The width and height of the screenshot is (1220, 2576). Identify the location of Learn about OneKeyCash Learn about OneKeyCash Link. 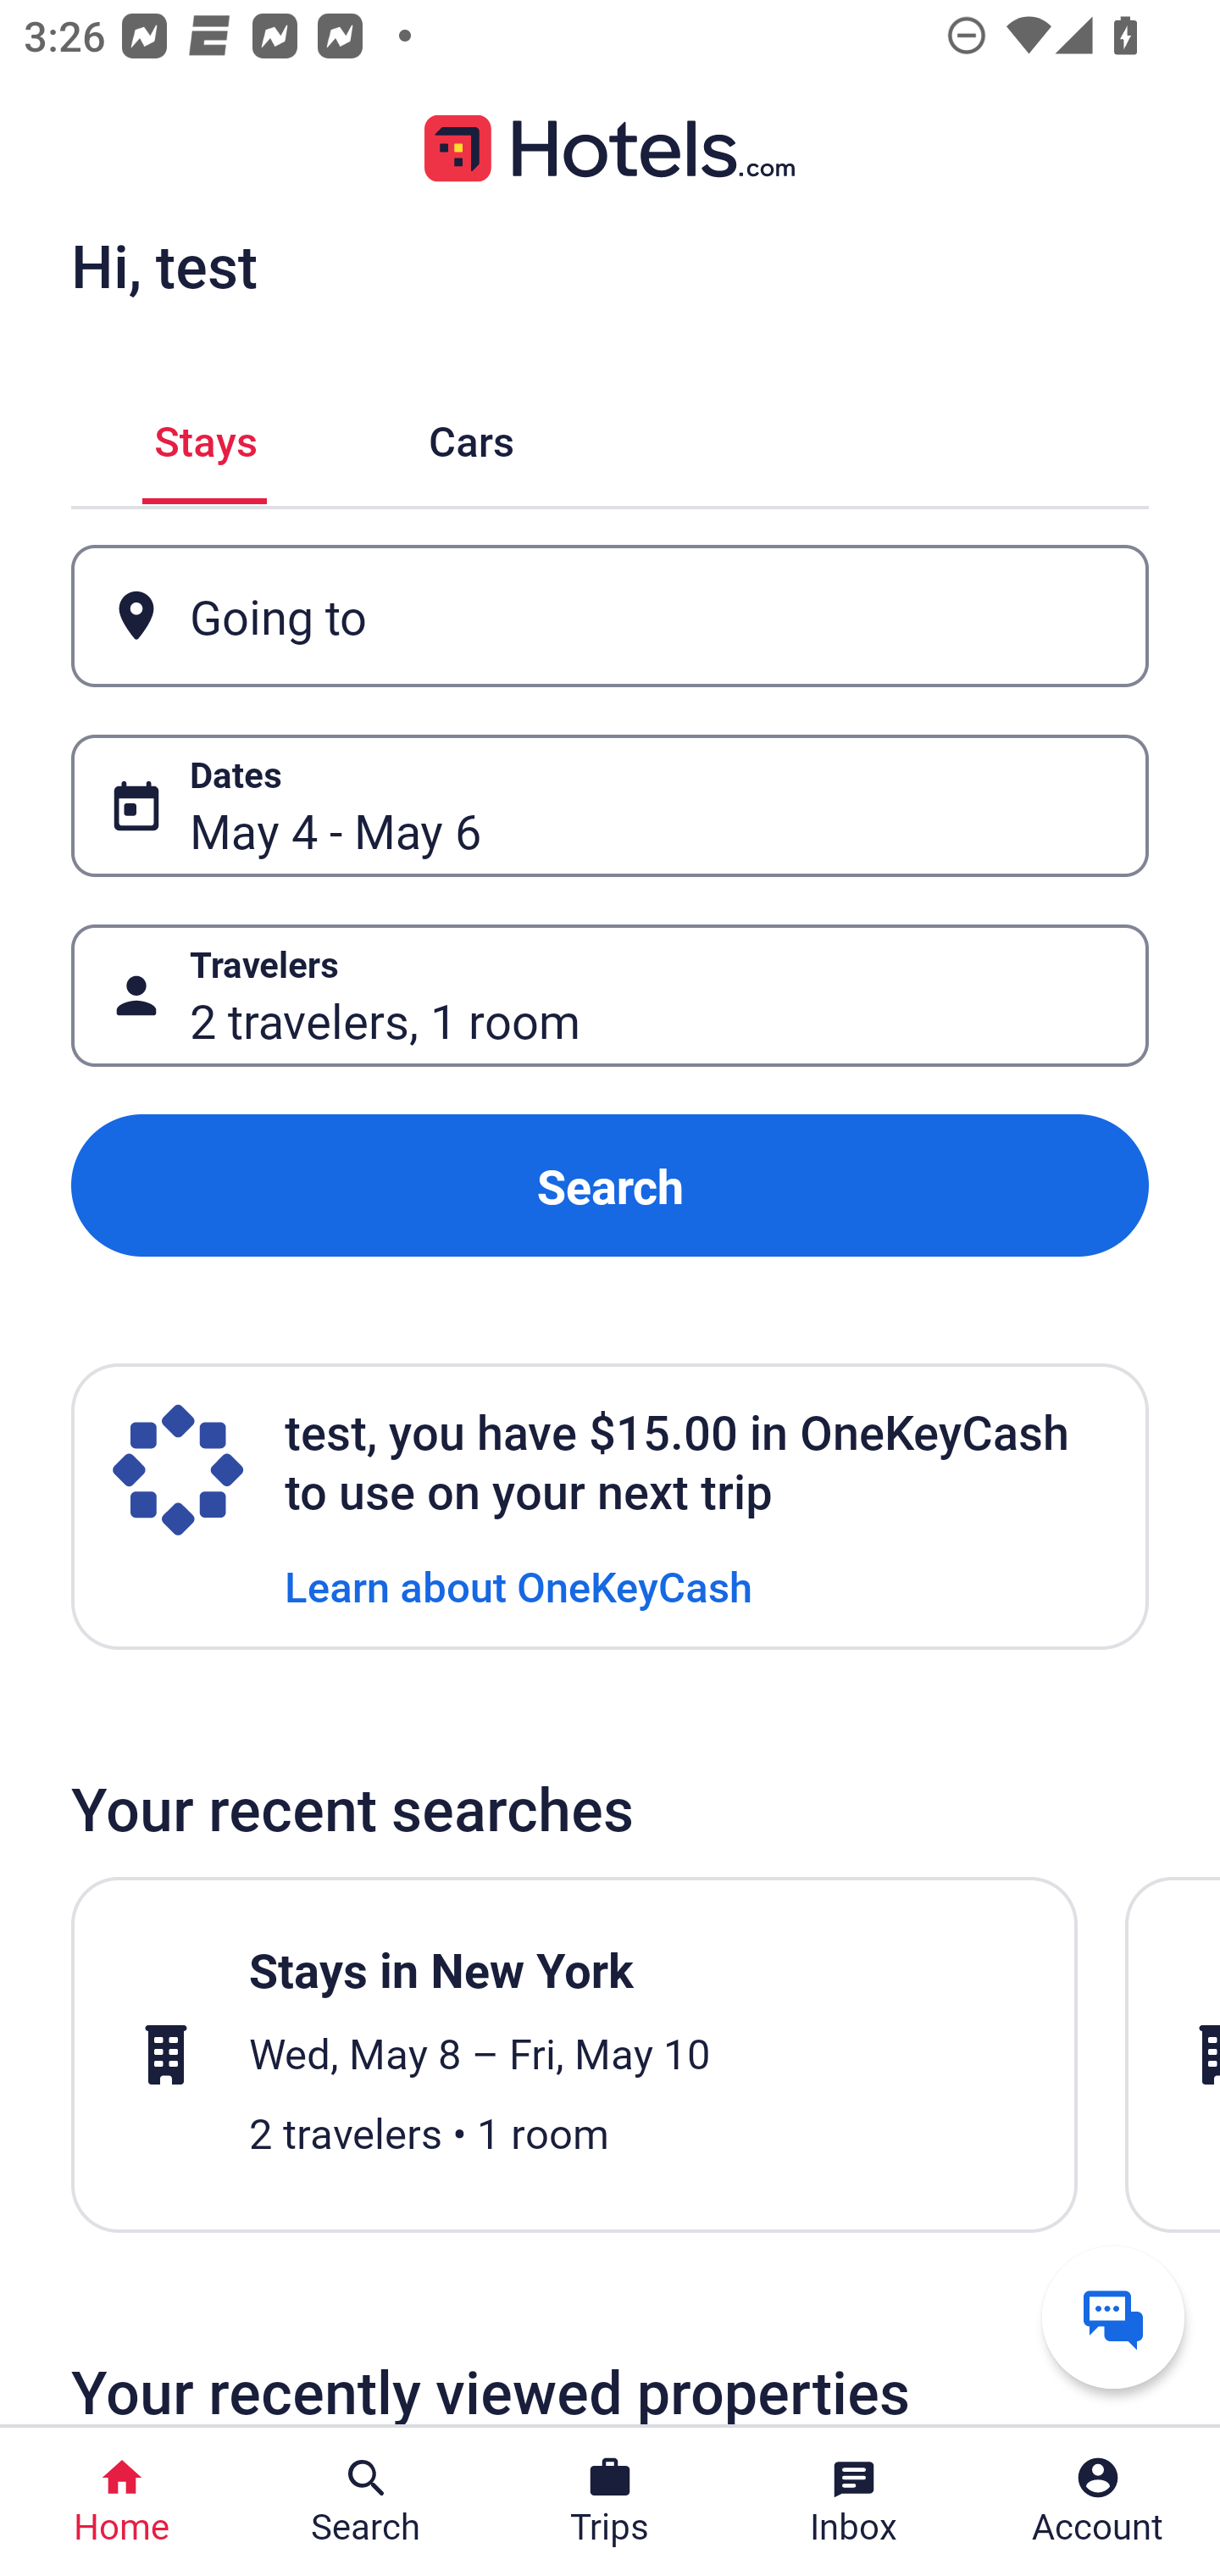
(518, 1585).